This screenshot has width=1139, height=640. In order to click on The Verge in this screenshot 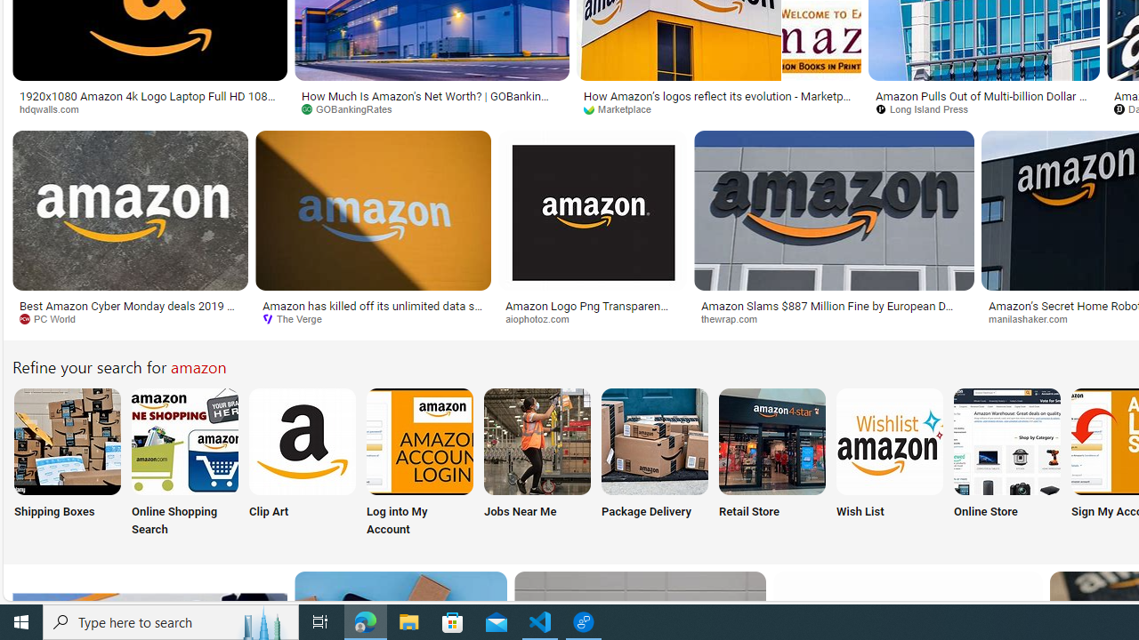, I will do `click(298, 318)`.